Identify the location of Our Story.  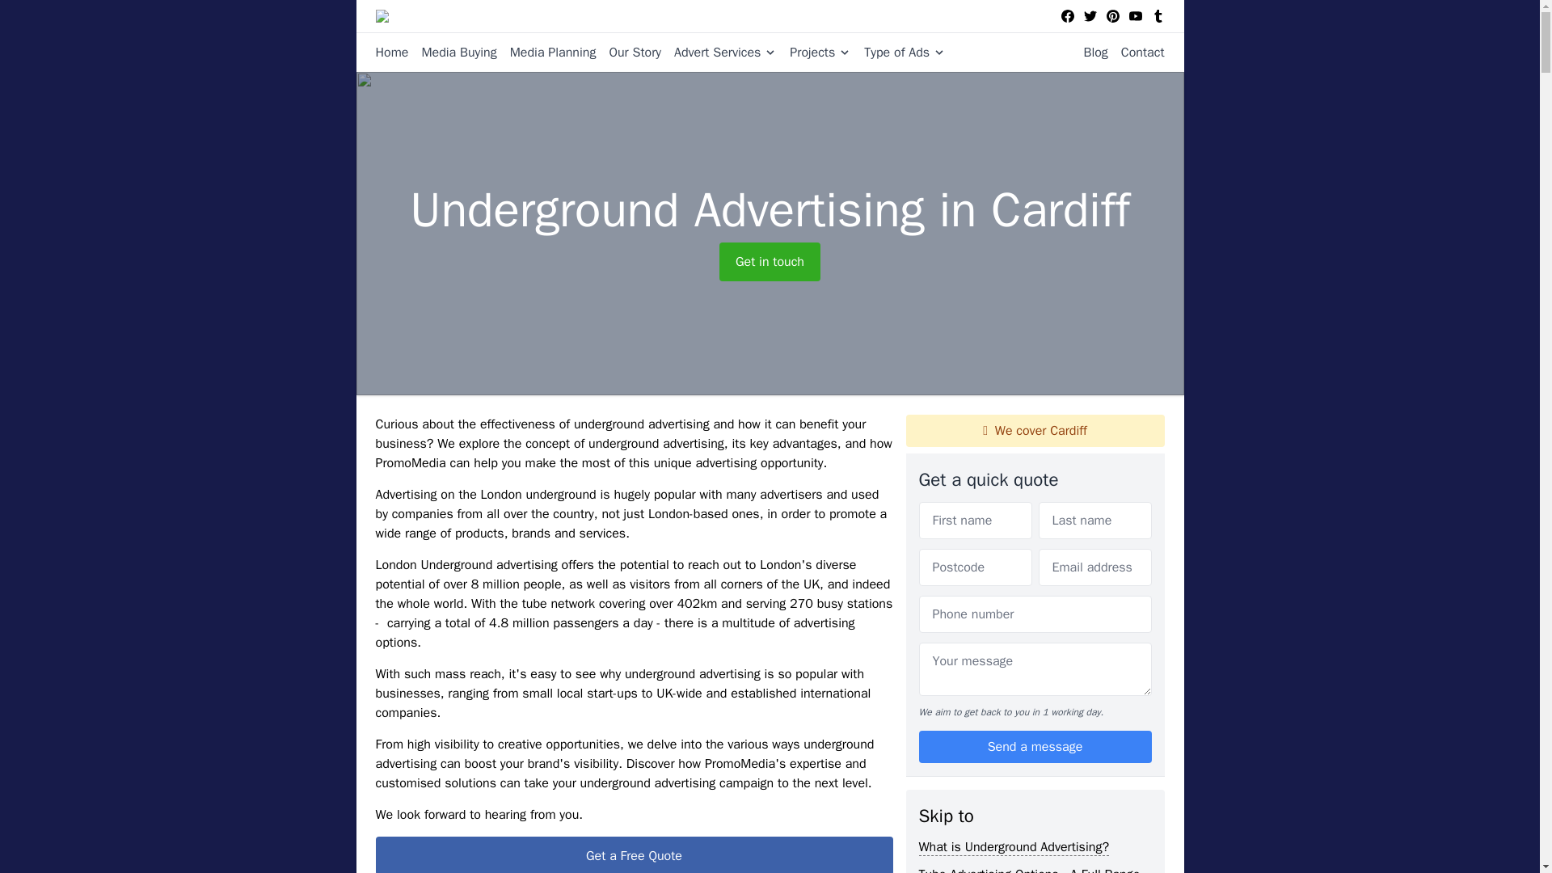
(628, 52).